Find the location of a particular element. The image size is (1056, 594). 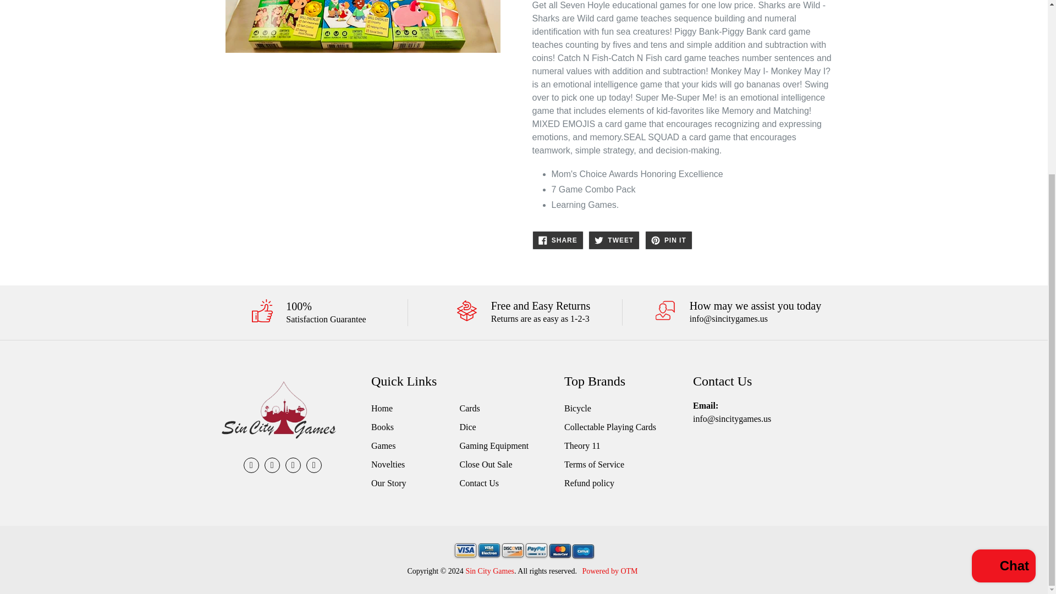

Sin City Games on Pinterest is located at coordinates (293, 465).